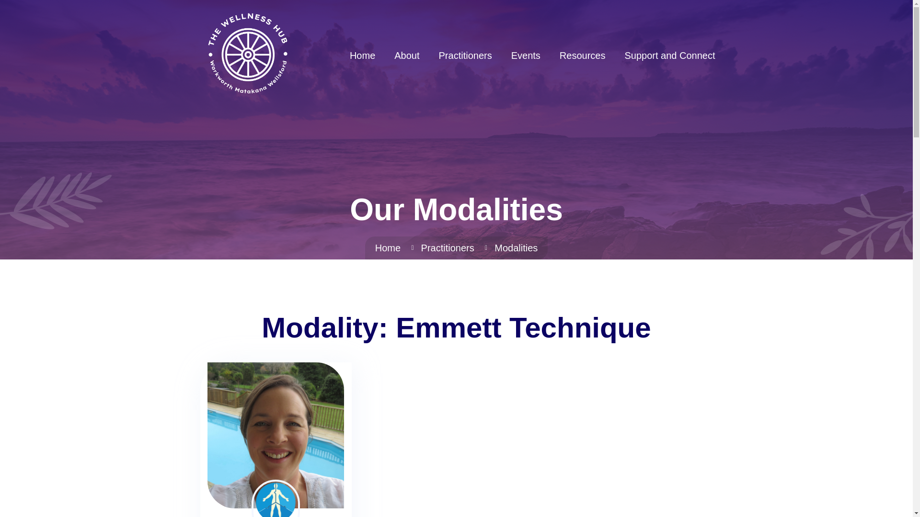 Image resolution: width=920 pixels, height=517 pixels. What do you see at coordinates (669, 56) in the screenshot?
I see `Support and Connect` at bounding box center [669, 56].